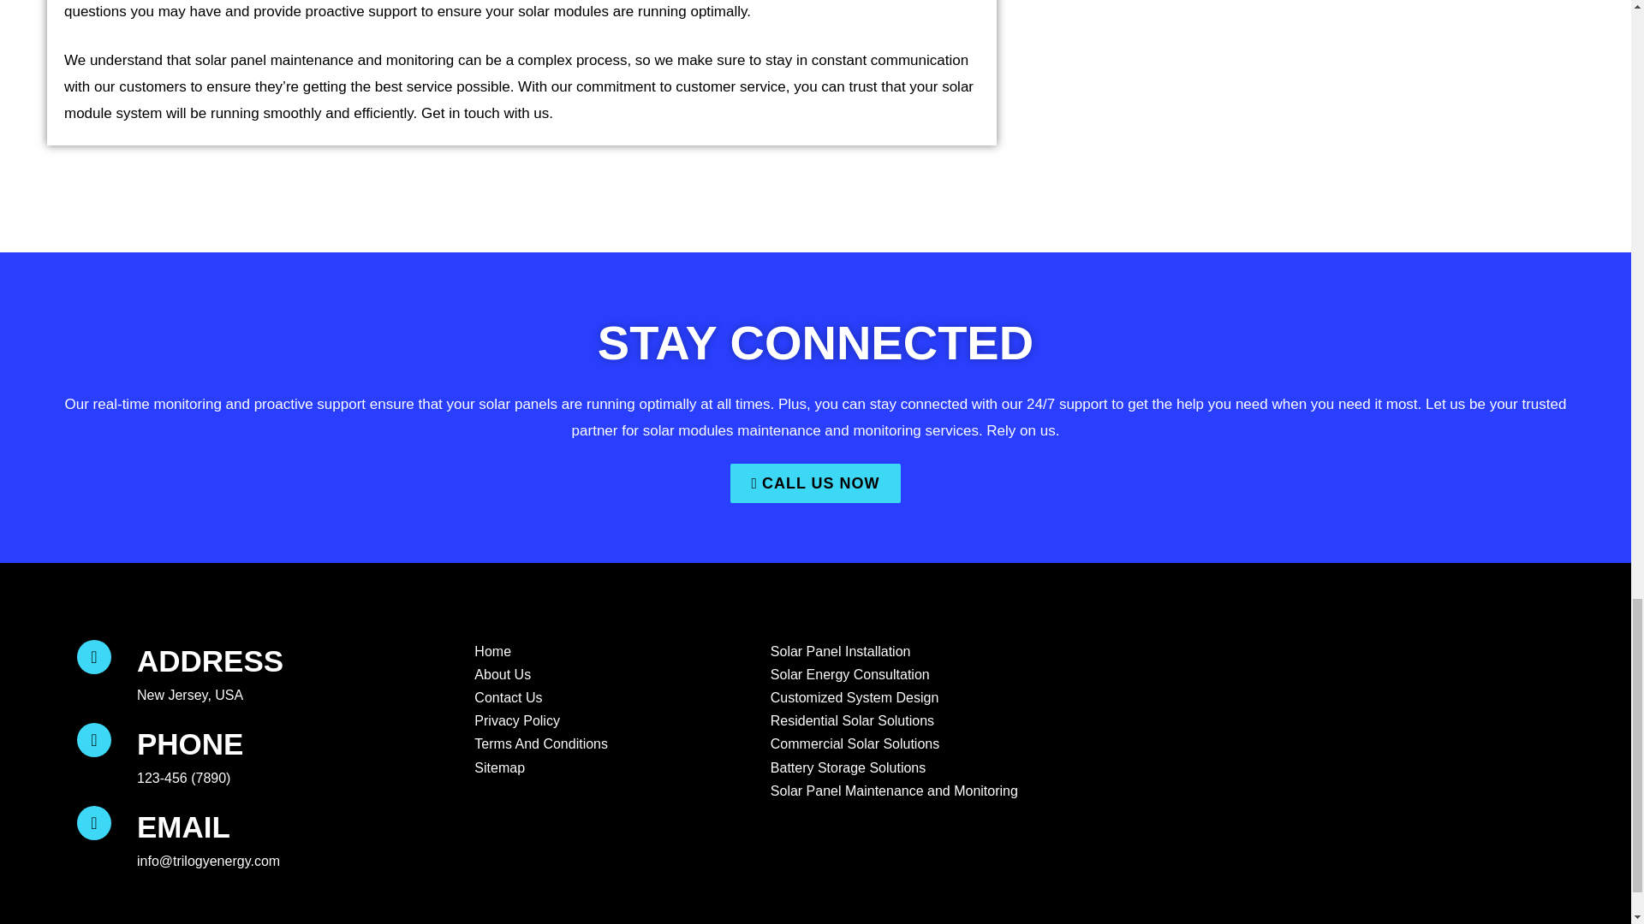 The width and height of the screenshot is (1644, 924). What do you see at coordinates (506, 698) in the screenshot?
I see `Contact Us` at bounding box center [506, 698].